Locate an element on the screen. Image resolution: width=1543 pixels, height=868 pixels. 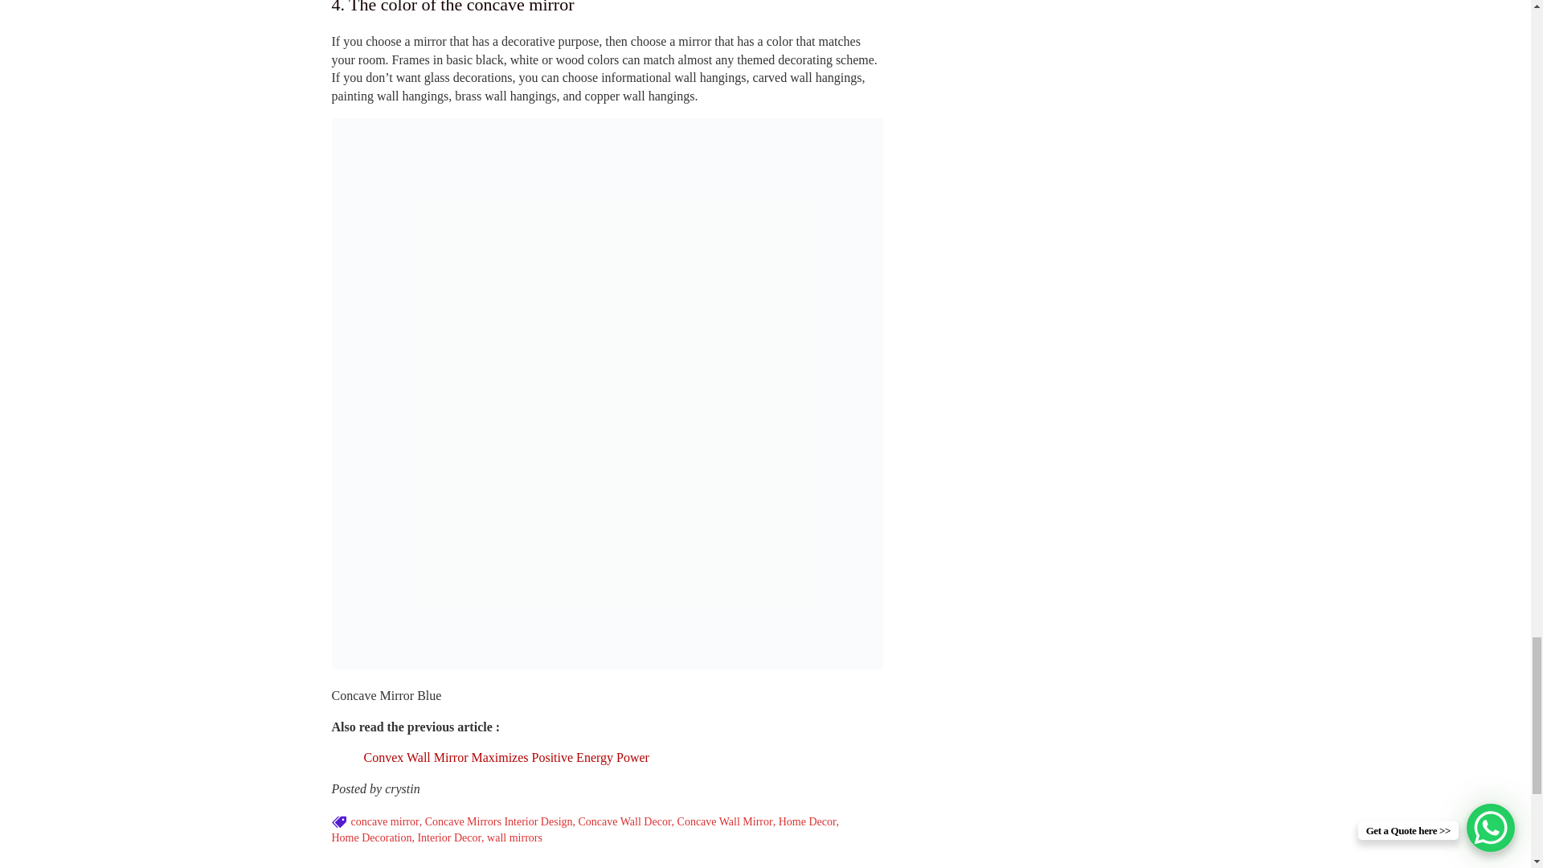
Interior Decor is located at coordinates (448, 837).